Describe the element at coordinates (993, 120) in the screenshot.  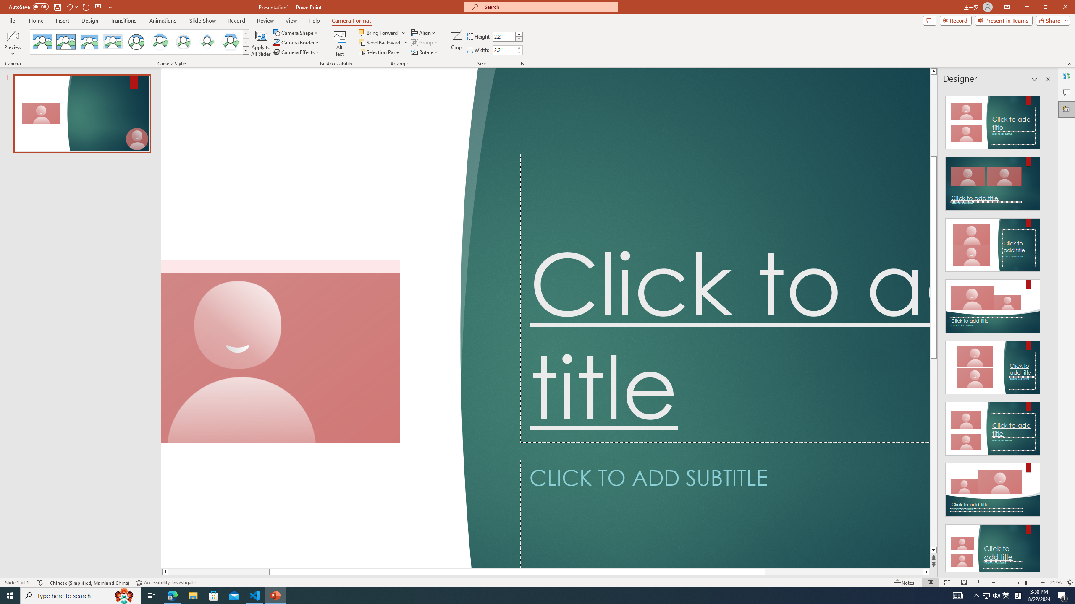
I see `Recommended Design: Design Idea` at that location.